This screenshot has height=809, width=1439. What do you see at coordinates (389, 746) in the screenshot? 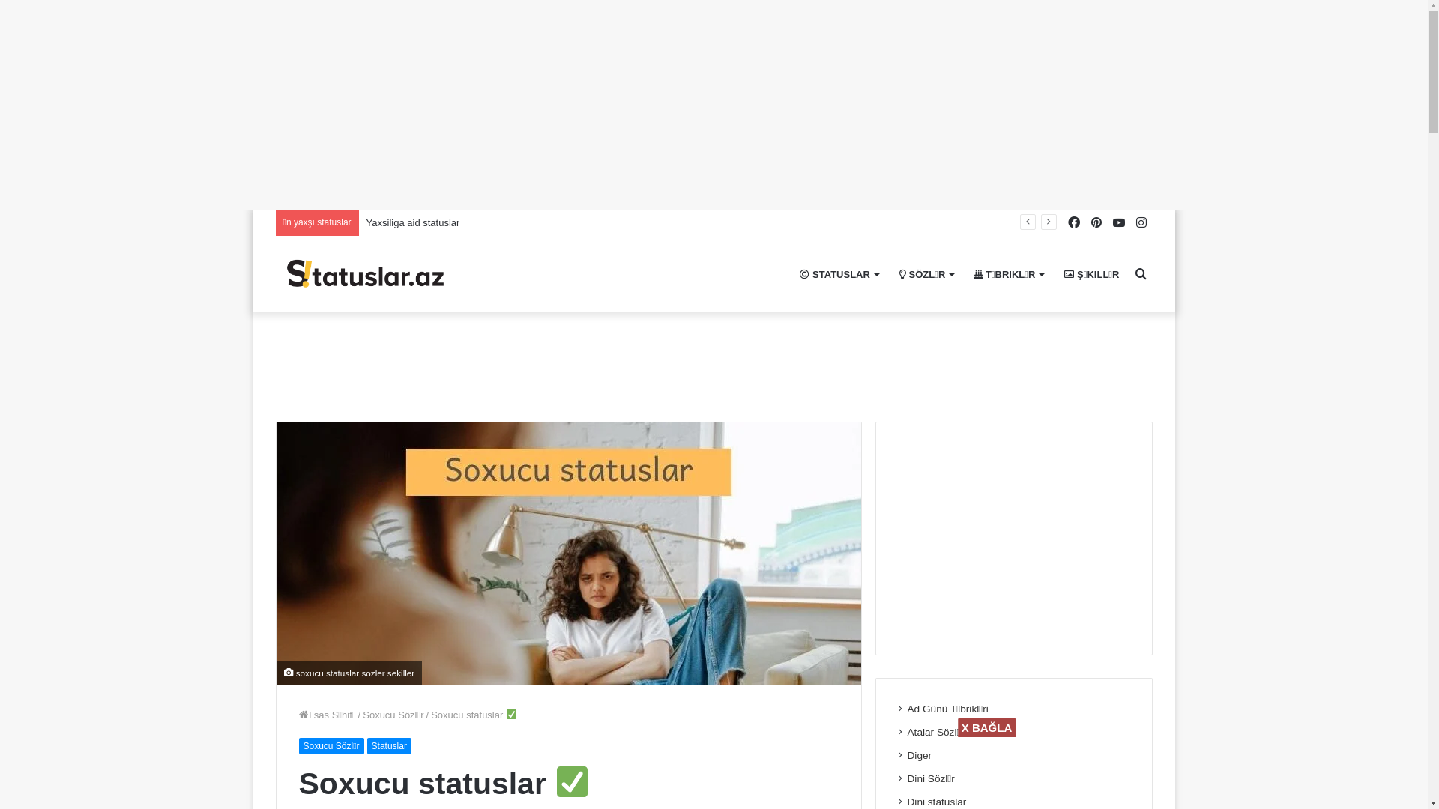
I see `Statuslar` at bounding box center [389, 746].